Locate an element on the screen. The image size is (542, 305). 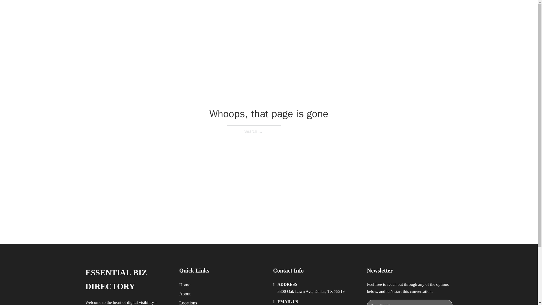
Locations is located at coordinates (188, 302).